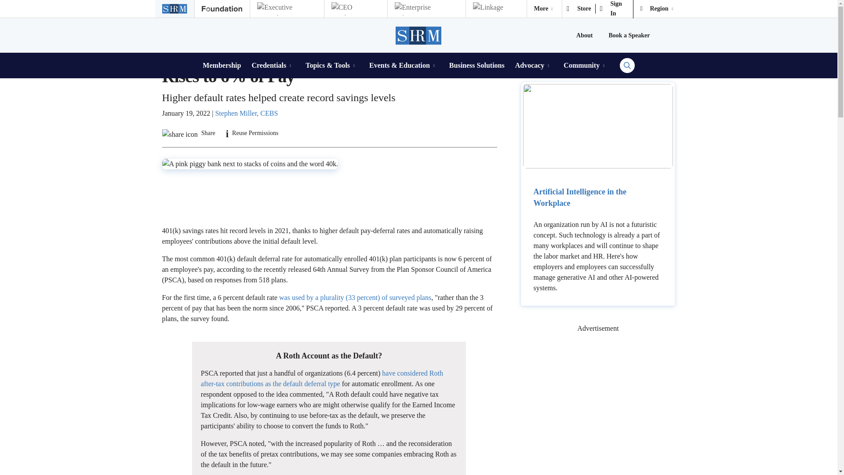 This screenshot has width=844, height=475. I want to click on Store, so click(578, 9).